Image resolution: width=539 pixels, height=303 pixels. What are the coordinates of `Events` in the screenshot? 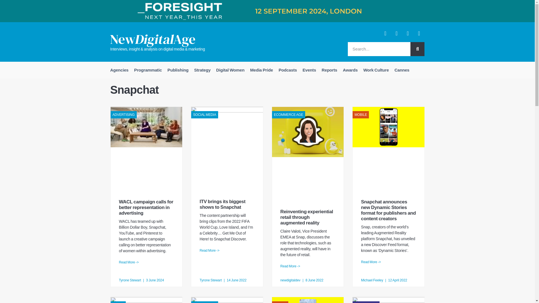 It's located at (309, 70).